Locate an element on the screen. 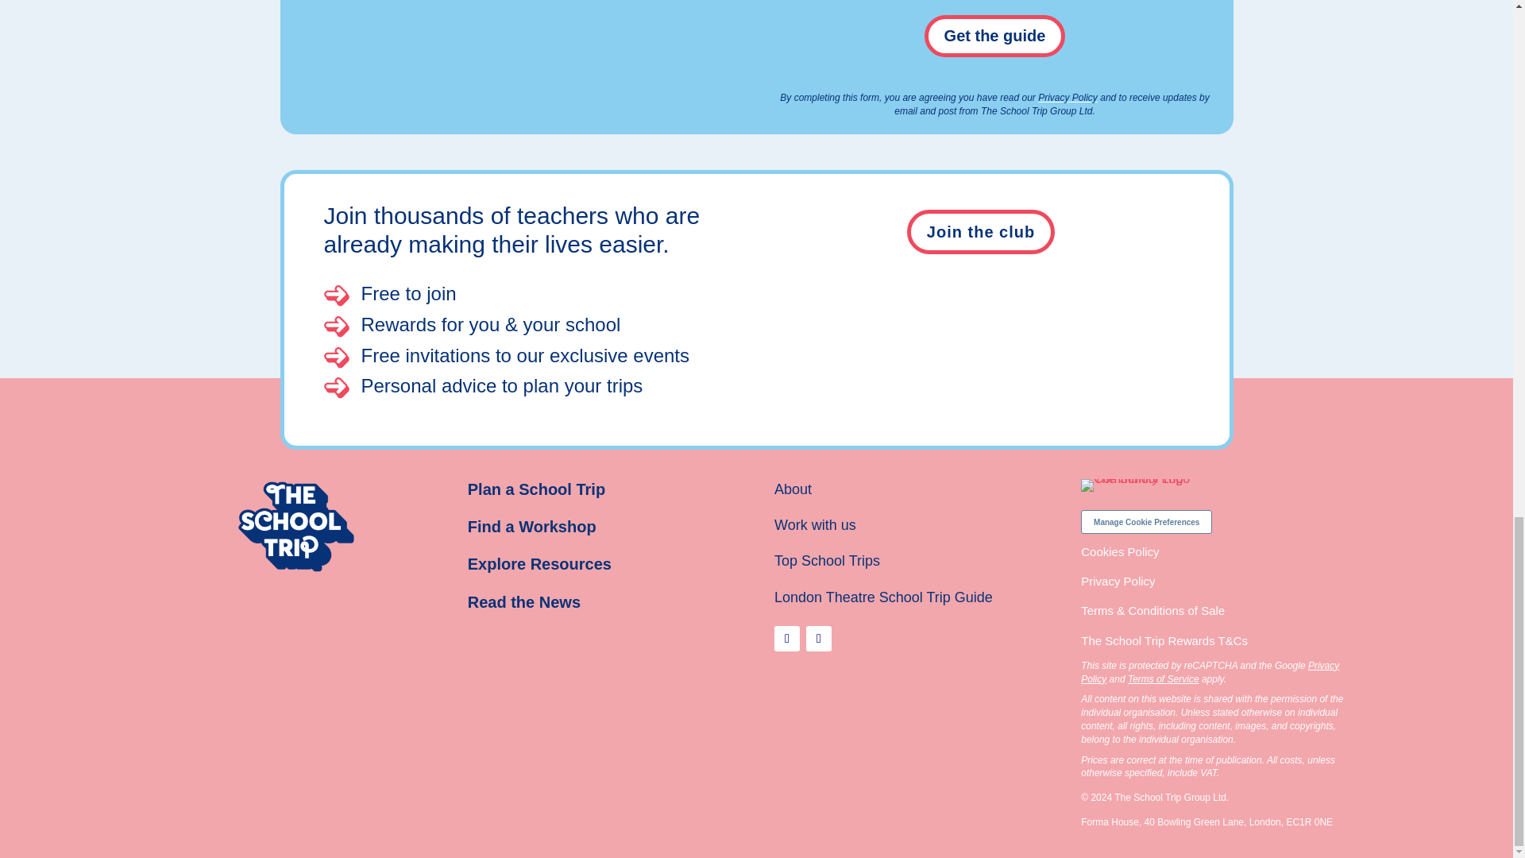 This screenshot has height=858, width=1525. Manage Cookie Preferences is located at coordinates (1147, 521).